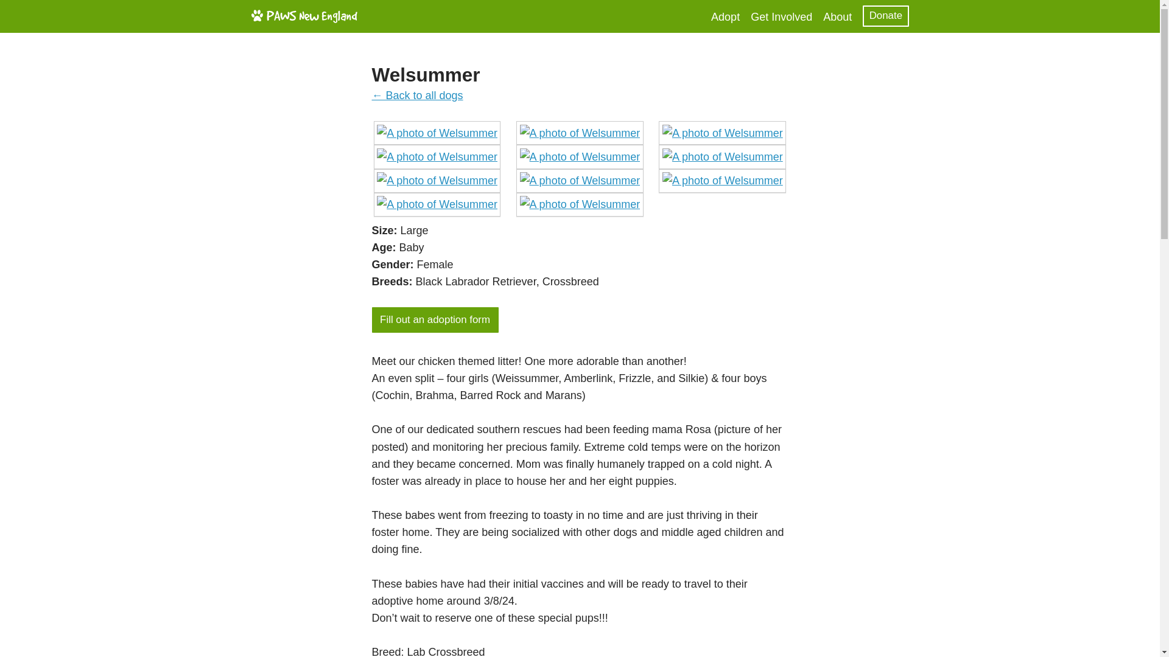  Describe the element at coordinates (885, 16) in the screenshot. I see `Donate` at that location.